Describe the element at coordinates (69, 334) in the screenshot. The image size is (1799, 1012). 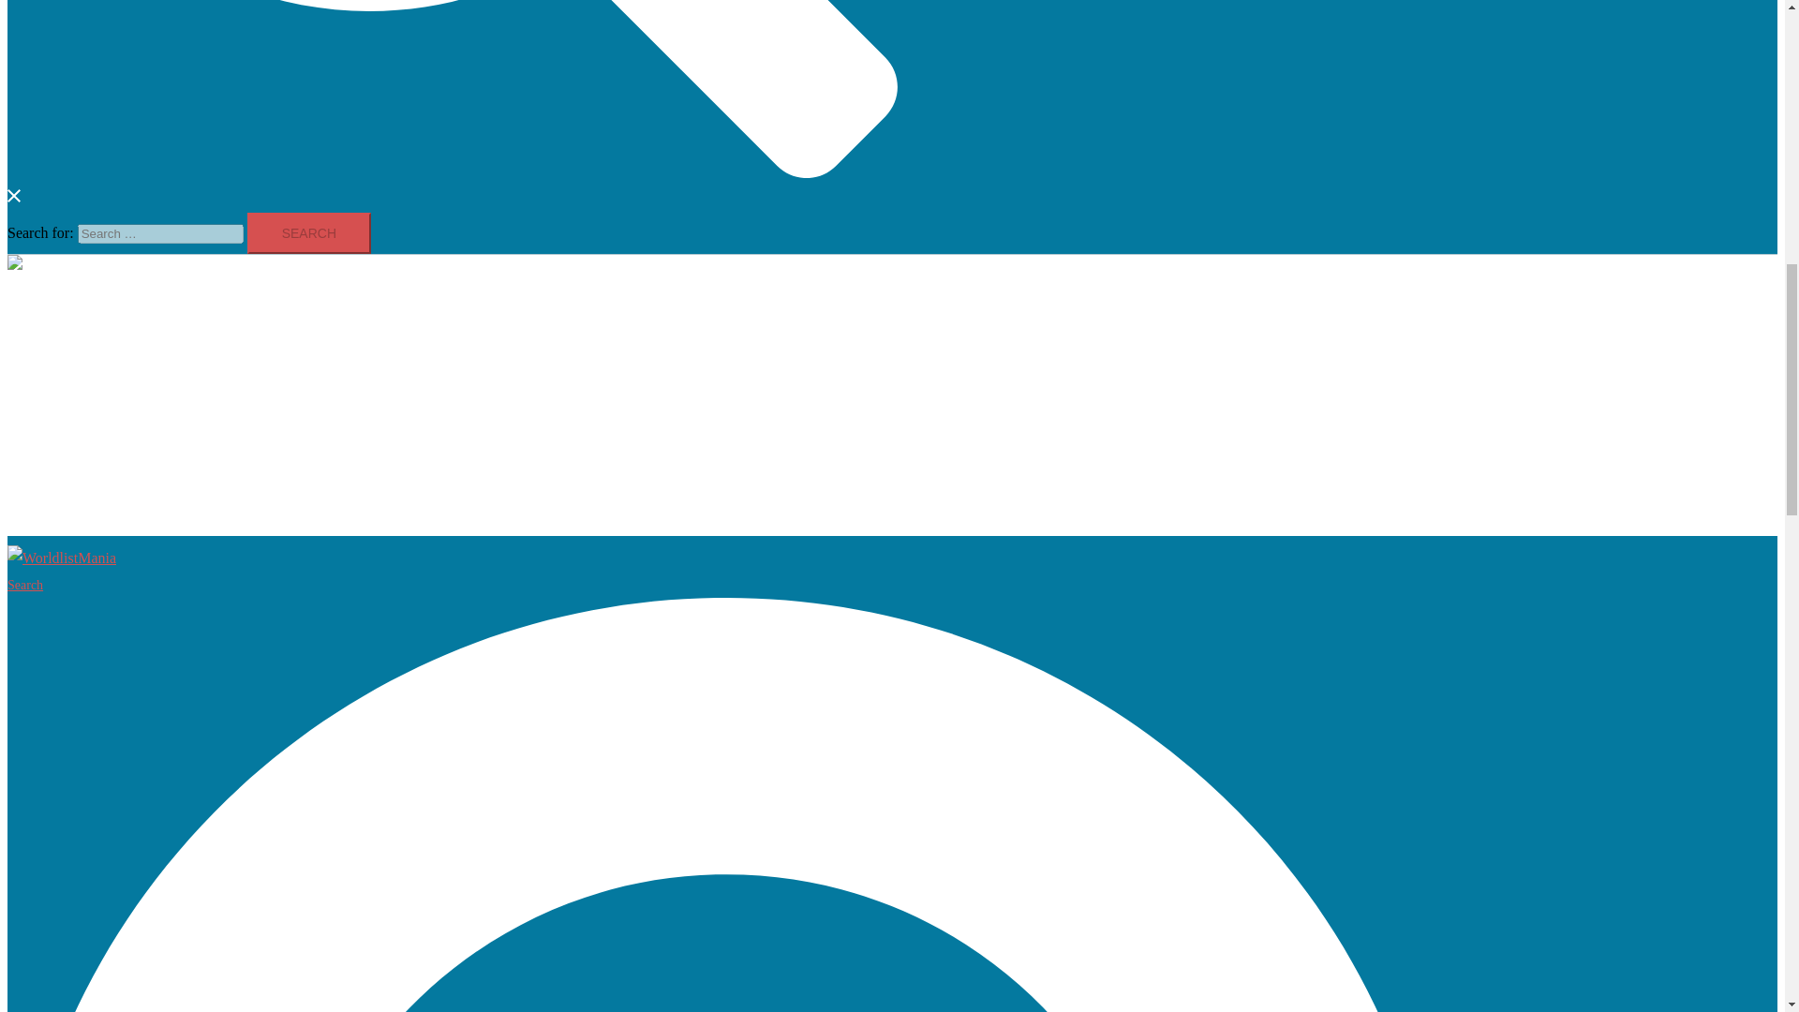
I see `Business` at that location.